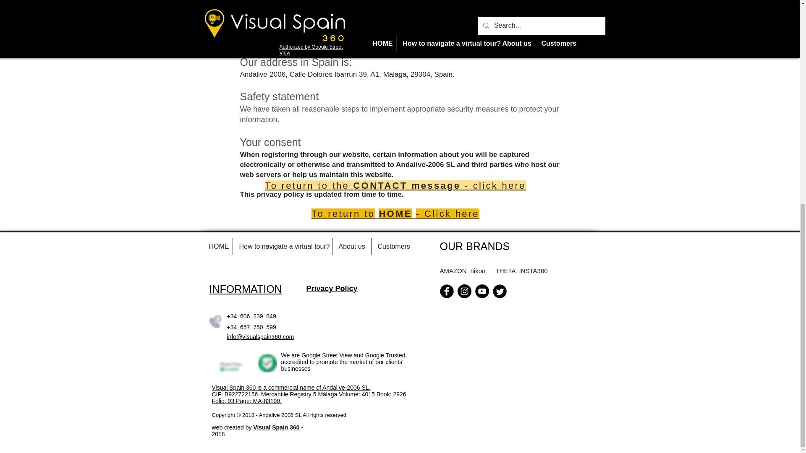 The width and height of the screenshot is (806, 453). Describe the element at coordinates (351, 246) in the screenshot. I see `About us` at that location.